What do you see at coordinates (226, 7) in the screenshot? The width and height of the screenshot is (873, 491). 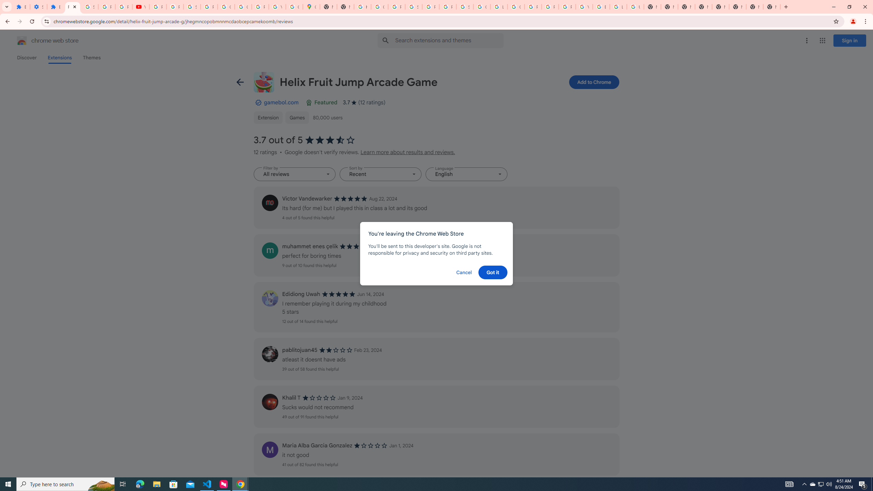 I see `Google Account` at bounding box center [226, 7].